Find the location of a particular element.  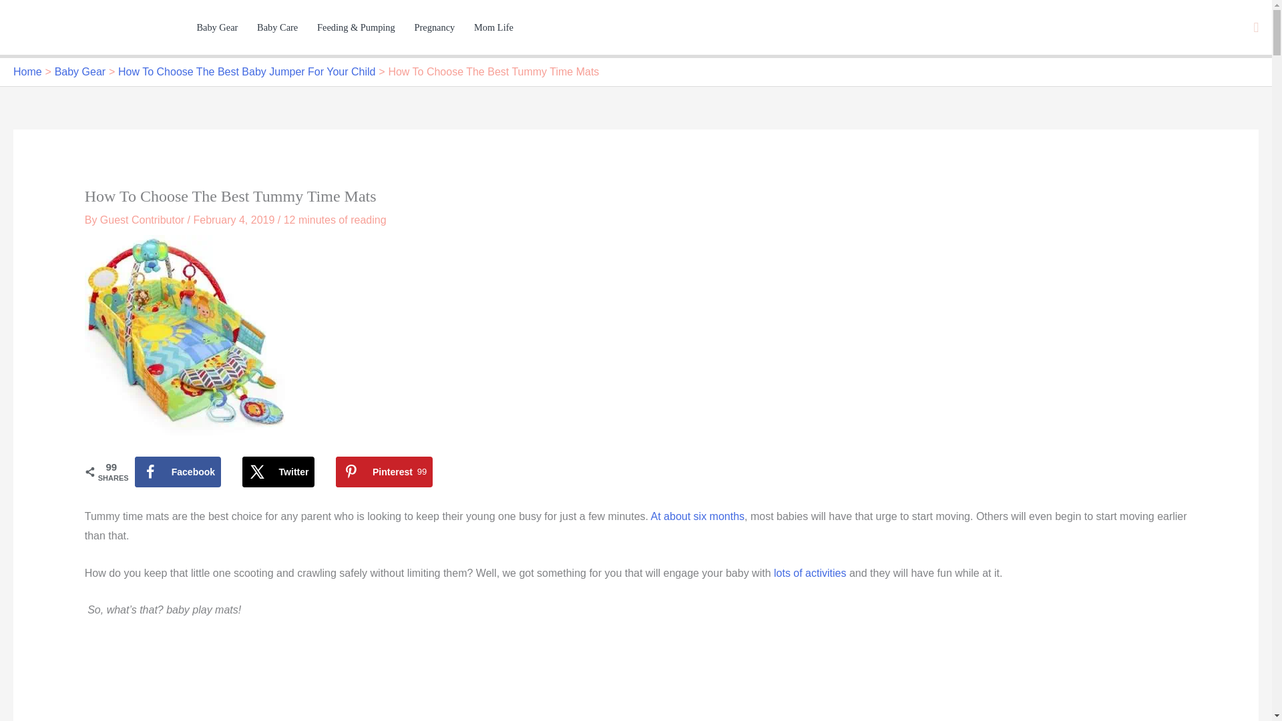

Facebook is located at coordinates (178, 471).